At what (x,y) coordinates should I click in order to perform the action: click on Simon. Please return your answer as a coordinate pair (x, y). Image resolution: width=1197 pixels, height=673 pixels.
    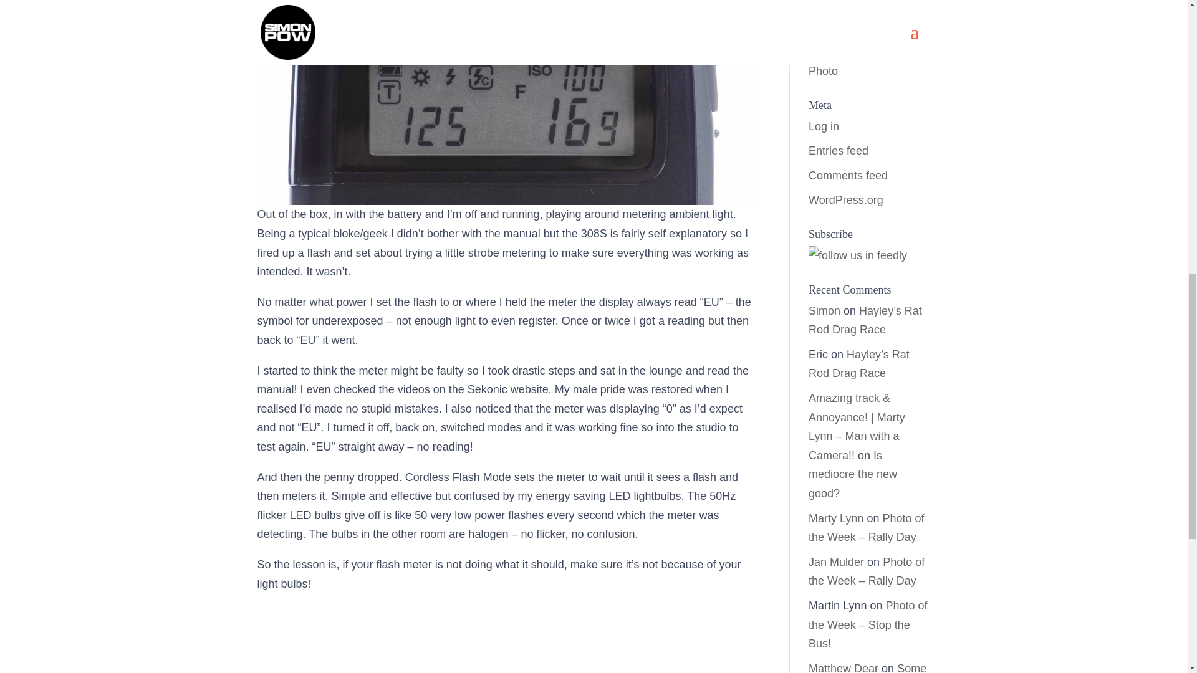
    Looking at the image, I should click on (824, 310).